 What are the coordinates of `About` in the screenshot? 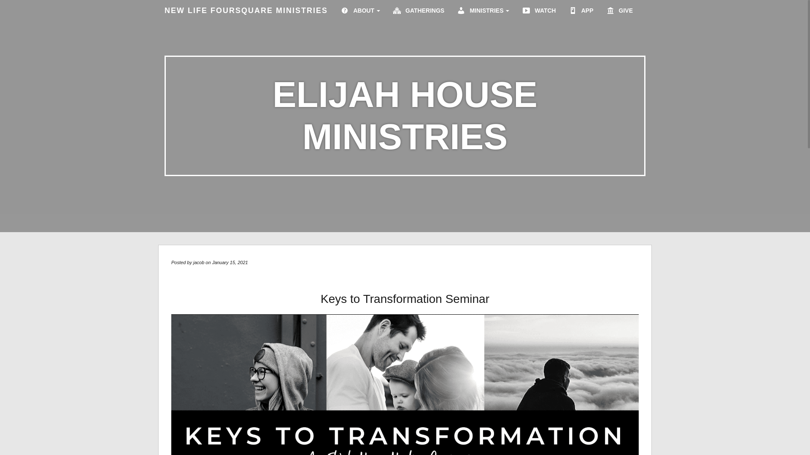 It's located at (360, 8).